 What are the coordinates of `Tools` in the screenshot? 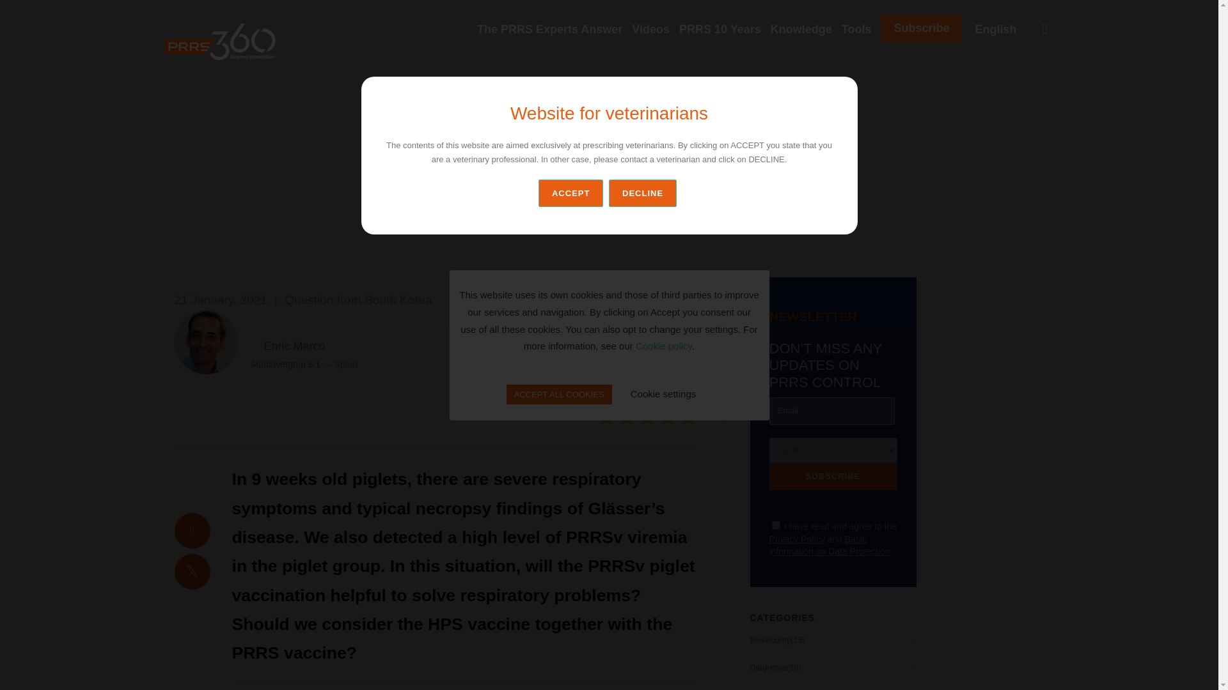 It's located at (861, 29).